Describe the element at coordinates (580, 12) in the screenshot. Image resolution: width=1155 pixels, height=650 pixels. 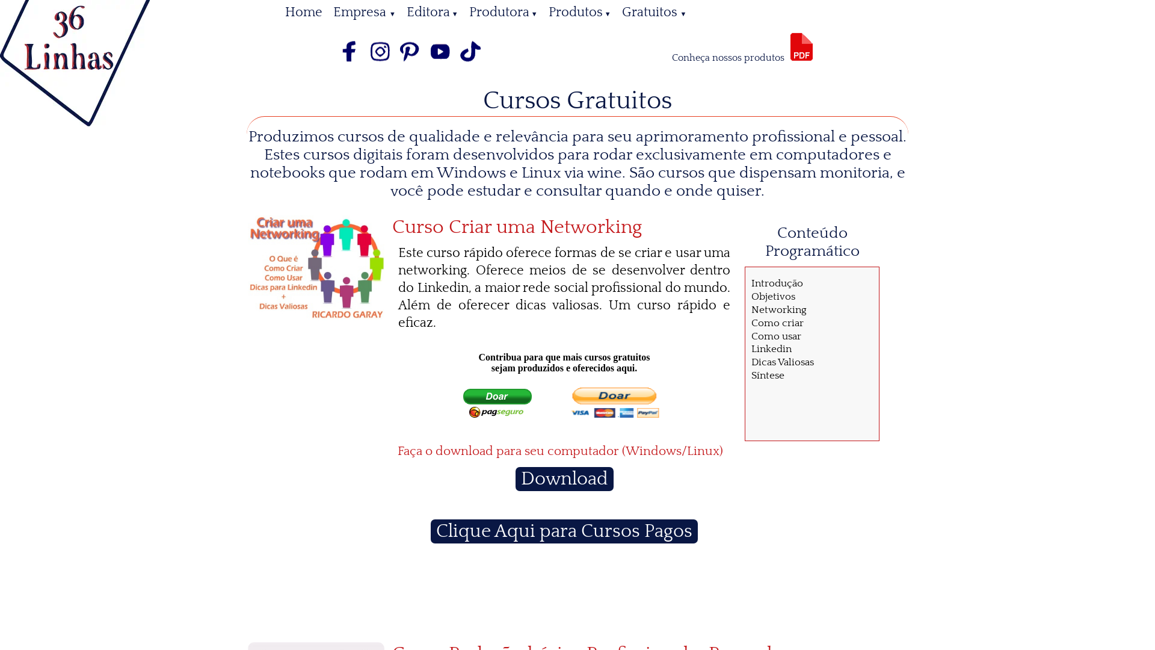
I see `Produtos` at that location.